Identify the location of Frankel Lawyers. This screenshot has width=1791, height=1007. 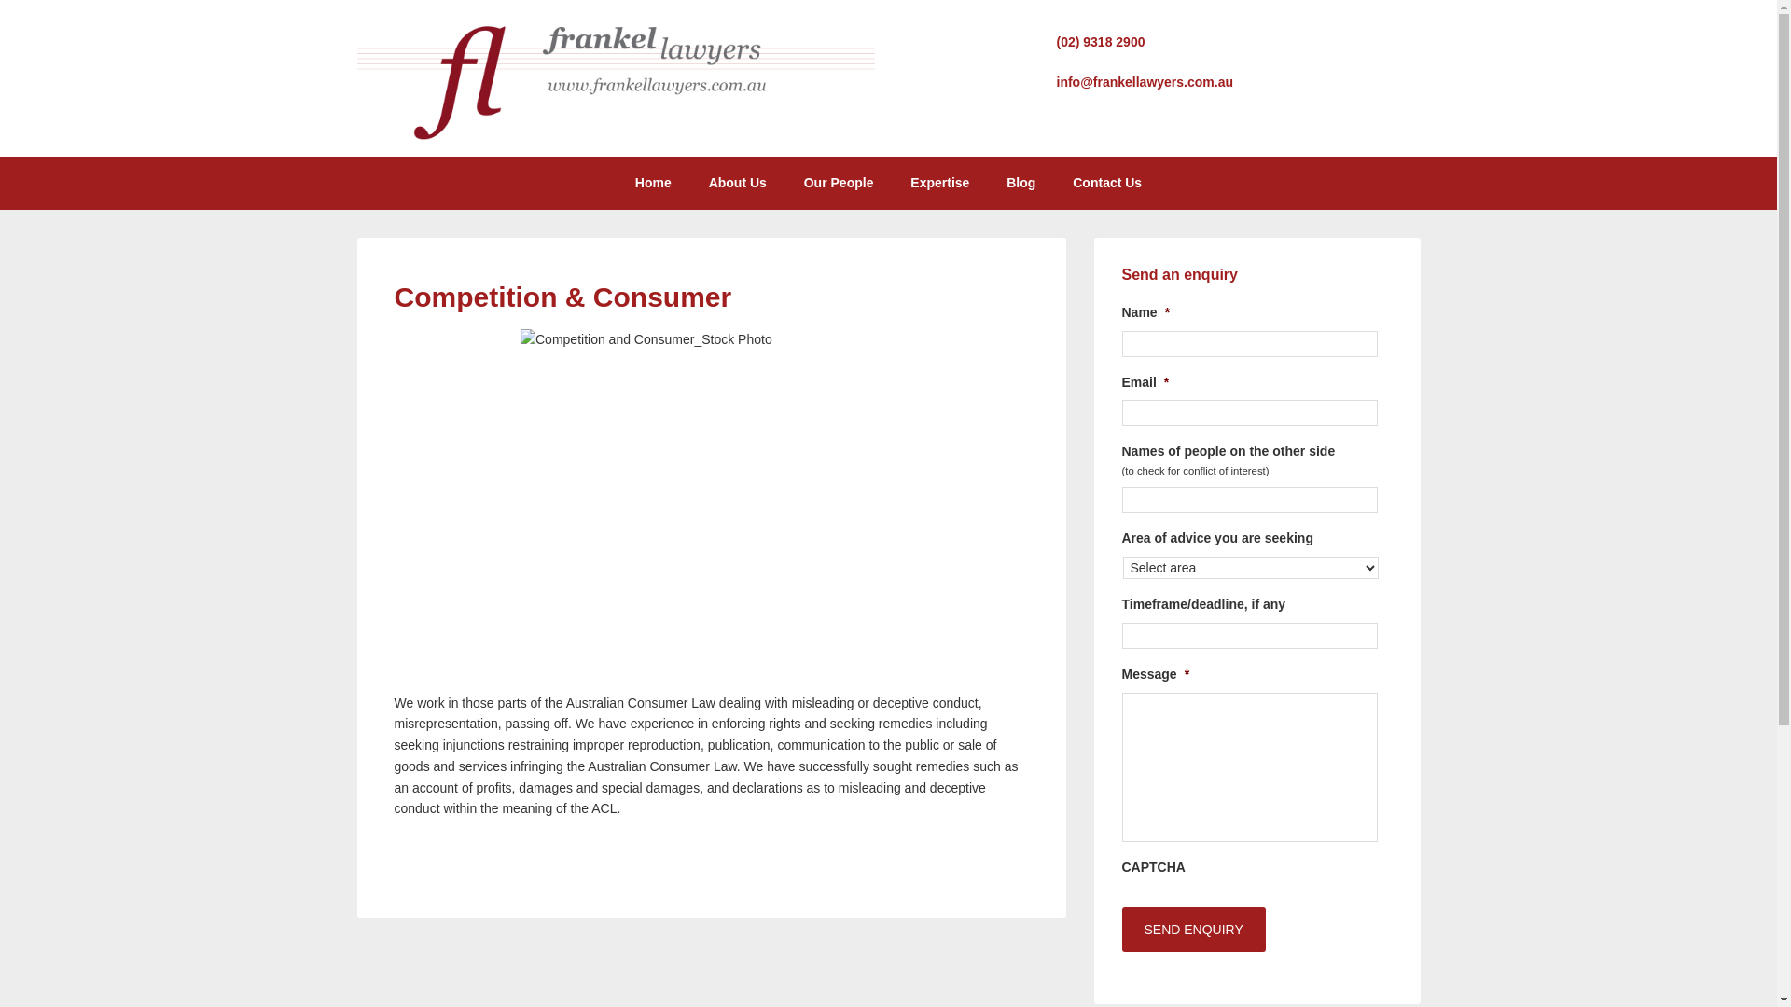
(616, 136).